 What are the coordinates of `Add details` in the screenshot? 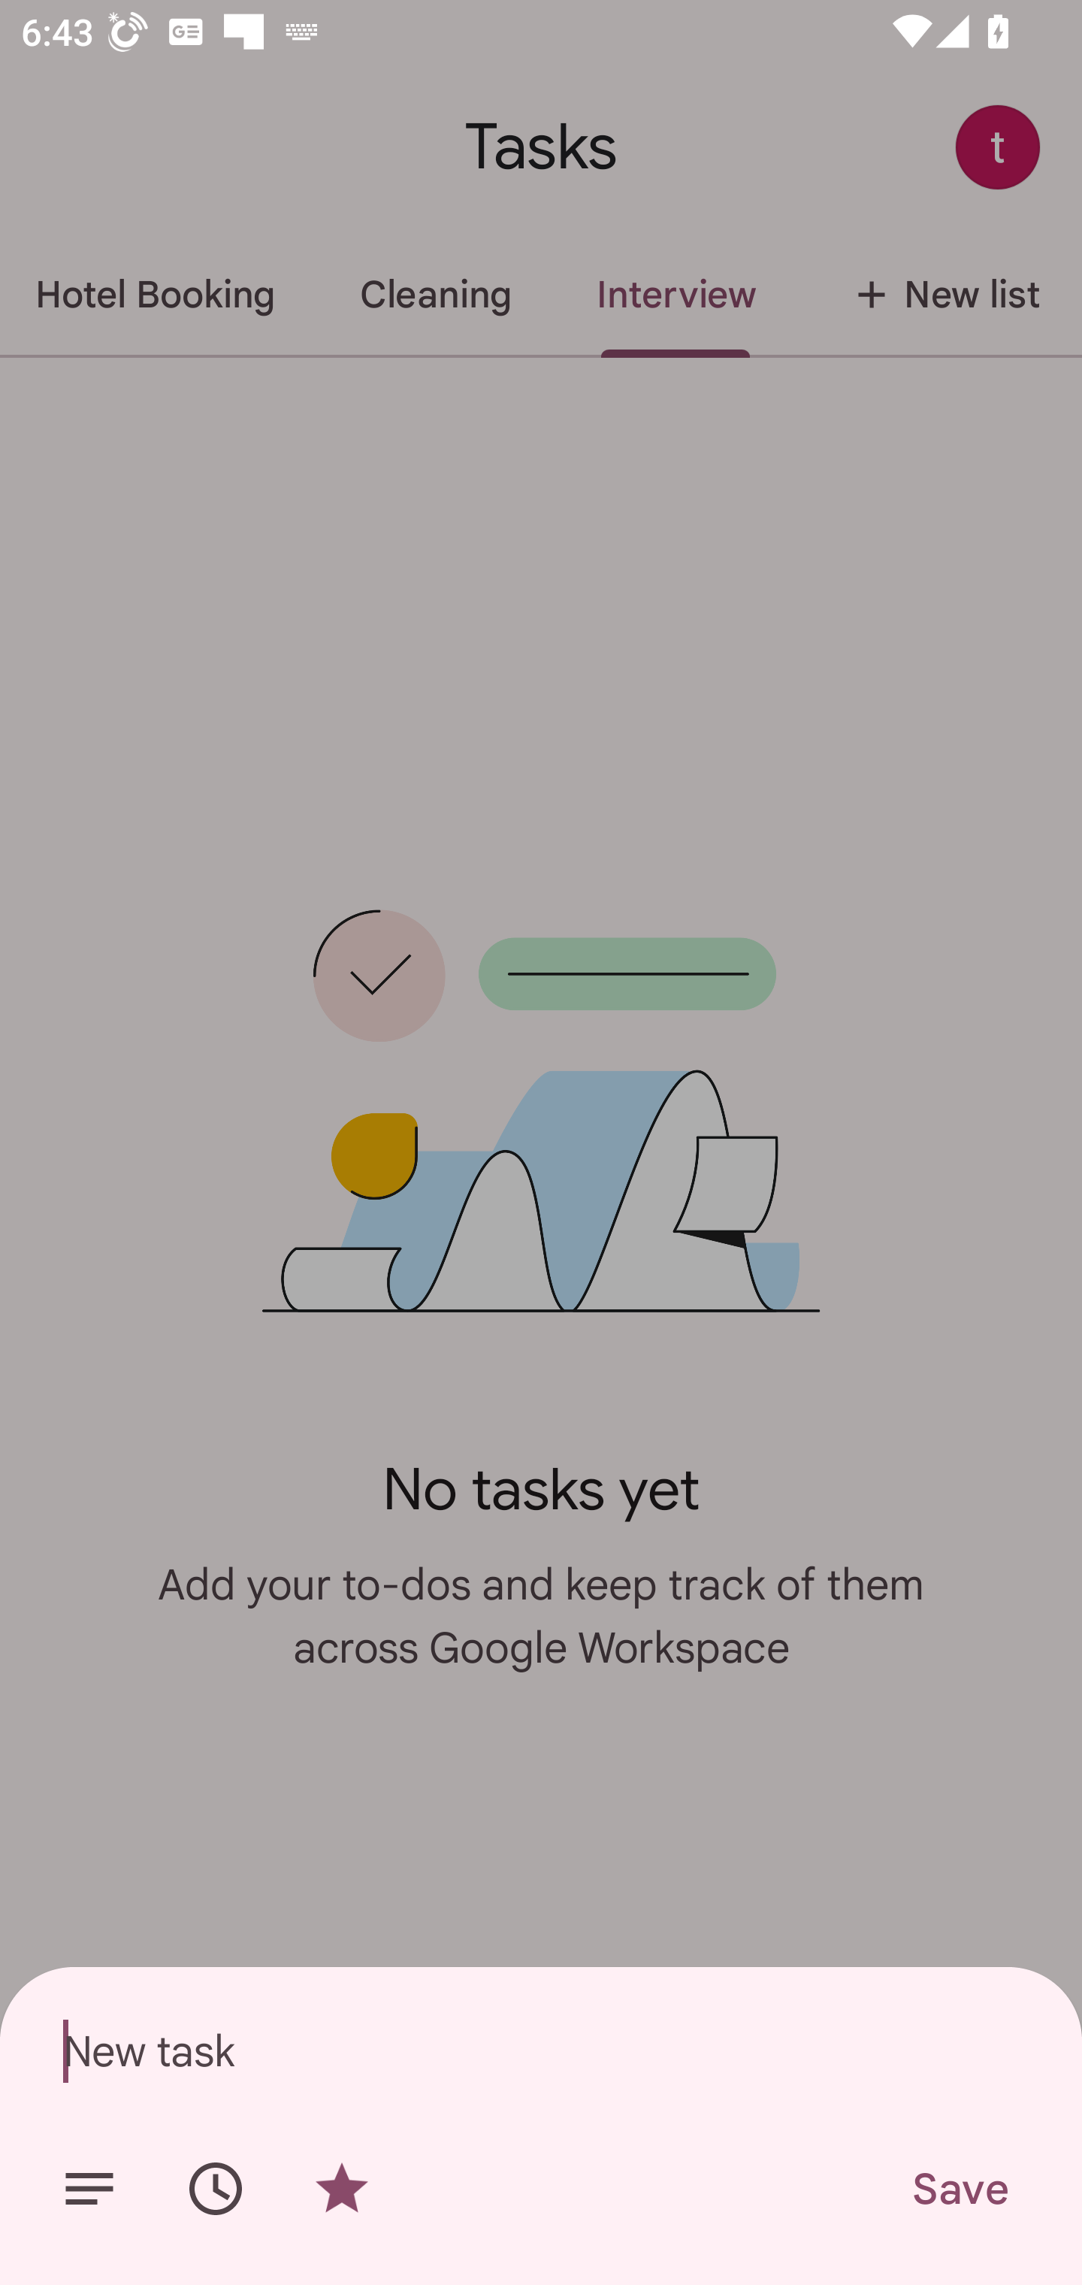 It's located at (89, 2189).